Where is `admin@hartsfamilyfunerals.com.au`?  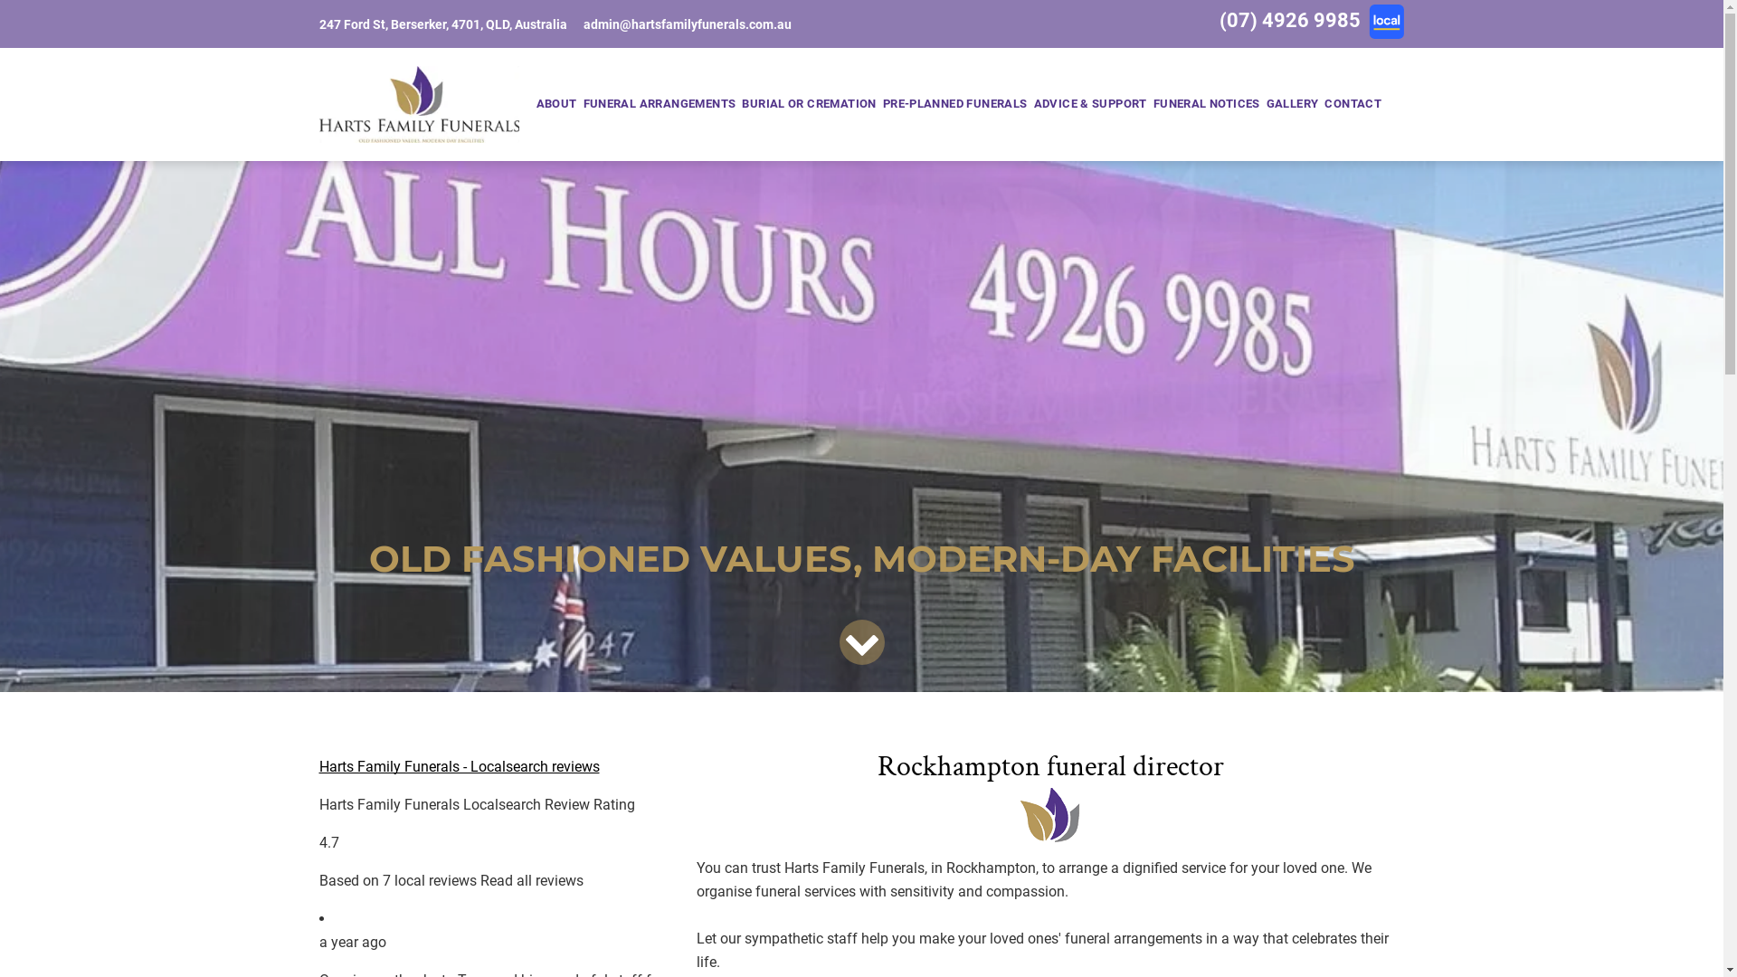 admin@hartsfamilyfunerals.com.au is located at coordinates (687, 24).